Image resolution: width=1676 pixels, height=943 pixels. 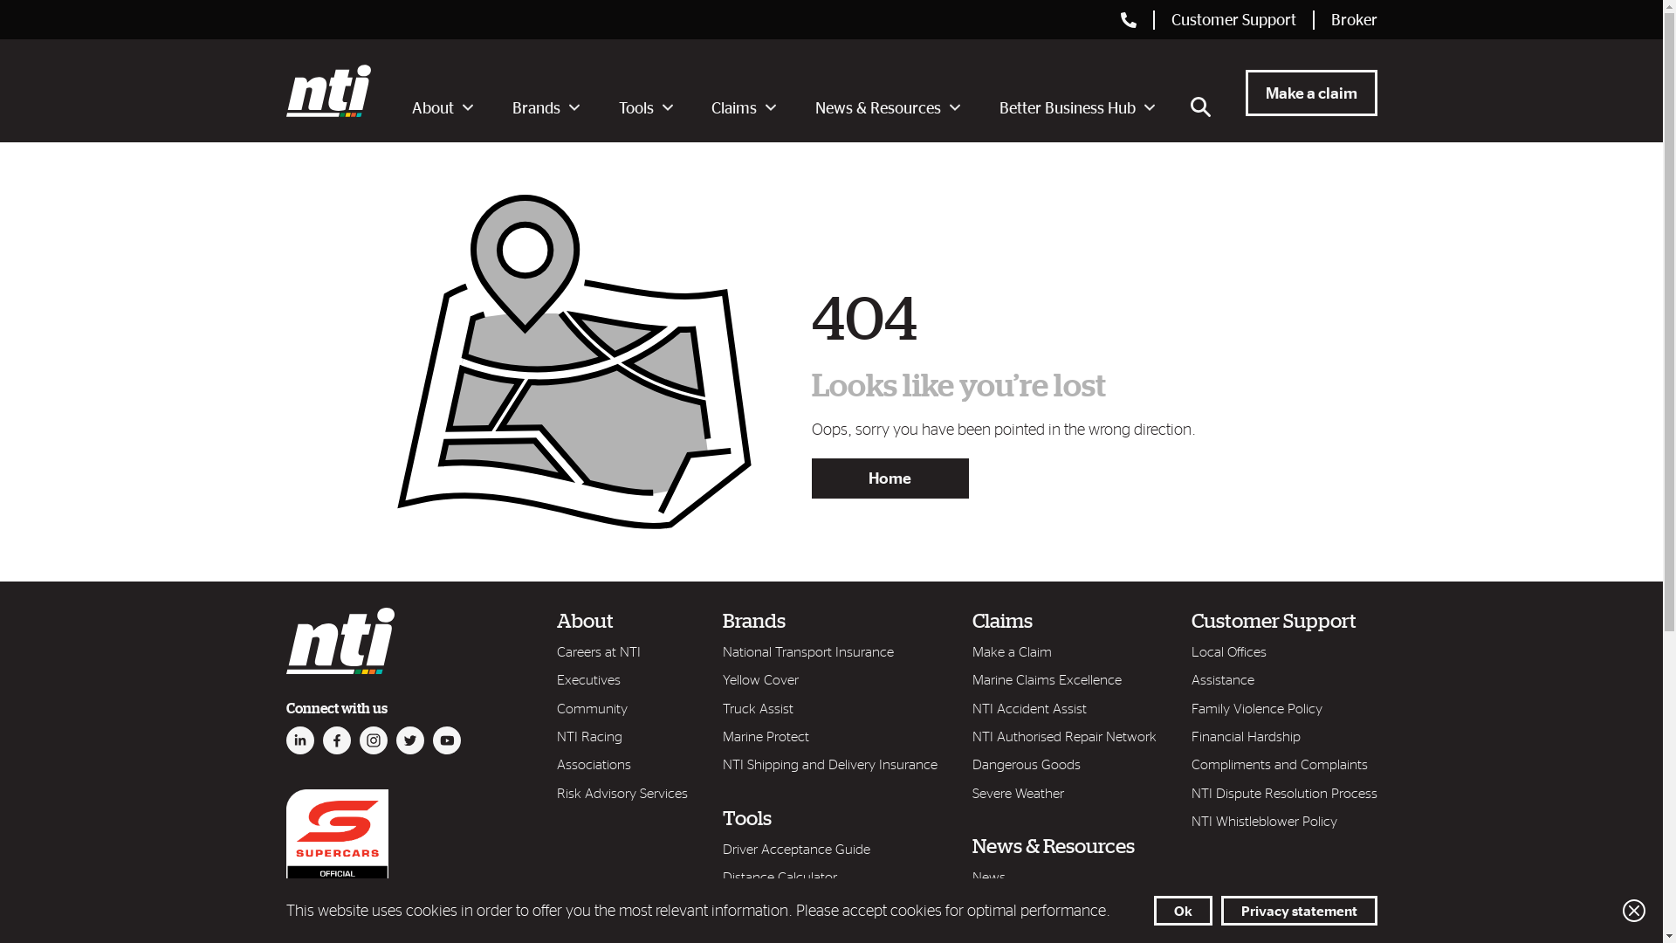 I want to click on Executives, so click(x=588, y=679).